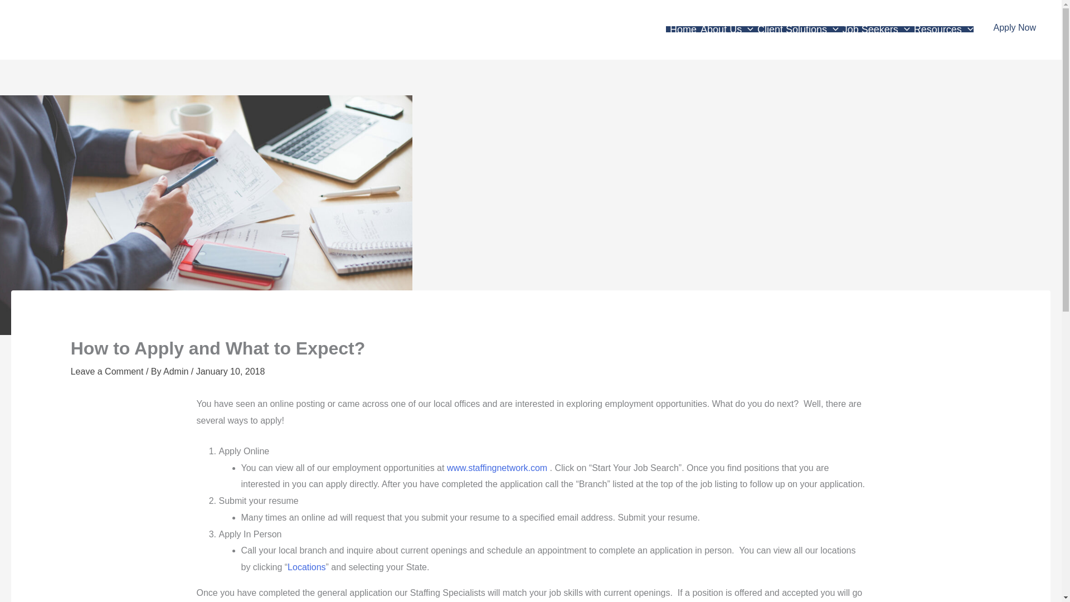 The image size is (1070, 602). I want to click on Leave a Comment, so click(107, 371).